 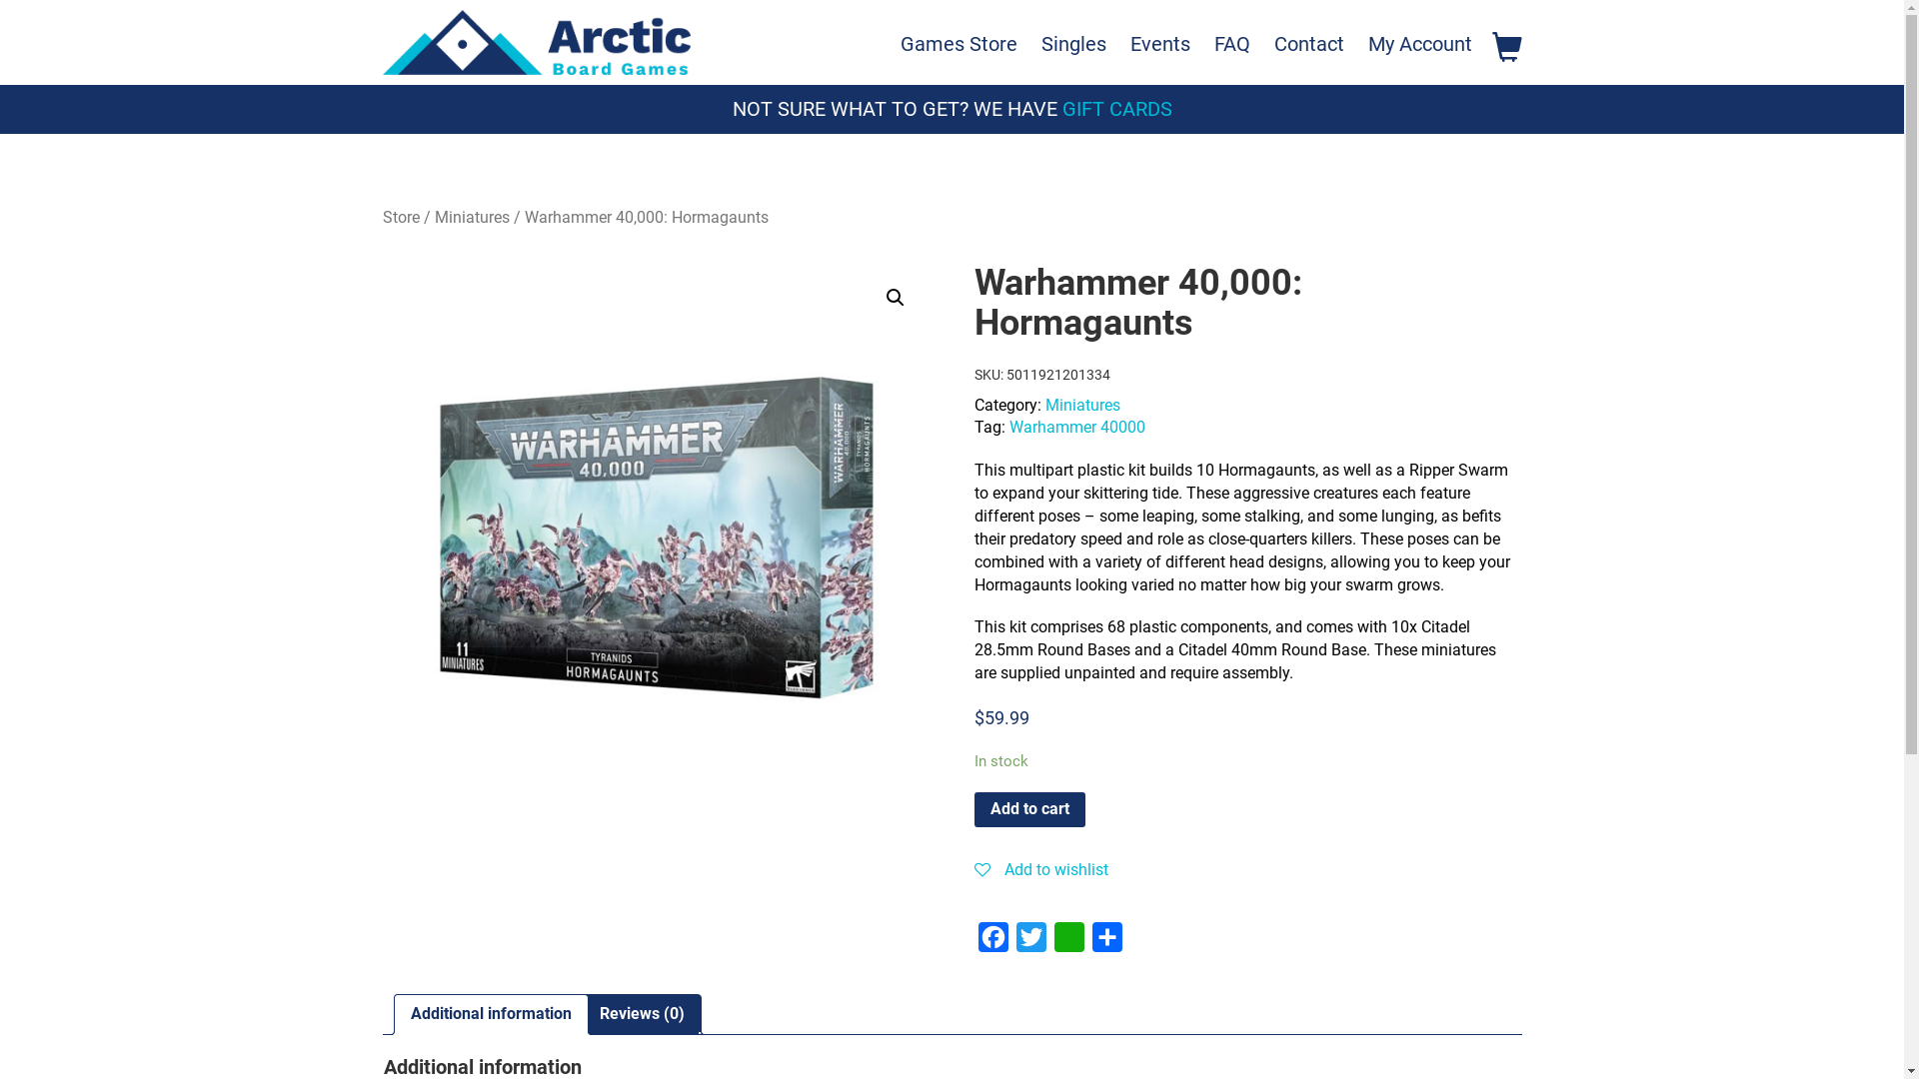 I want to click on Share, so click(x=1107, y=942).